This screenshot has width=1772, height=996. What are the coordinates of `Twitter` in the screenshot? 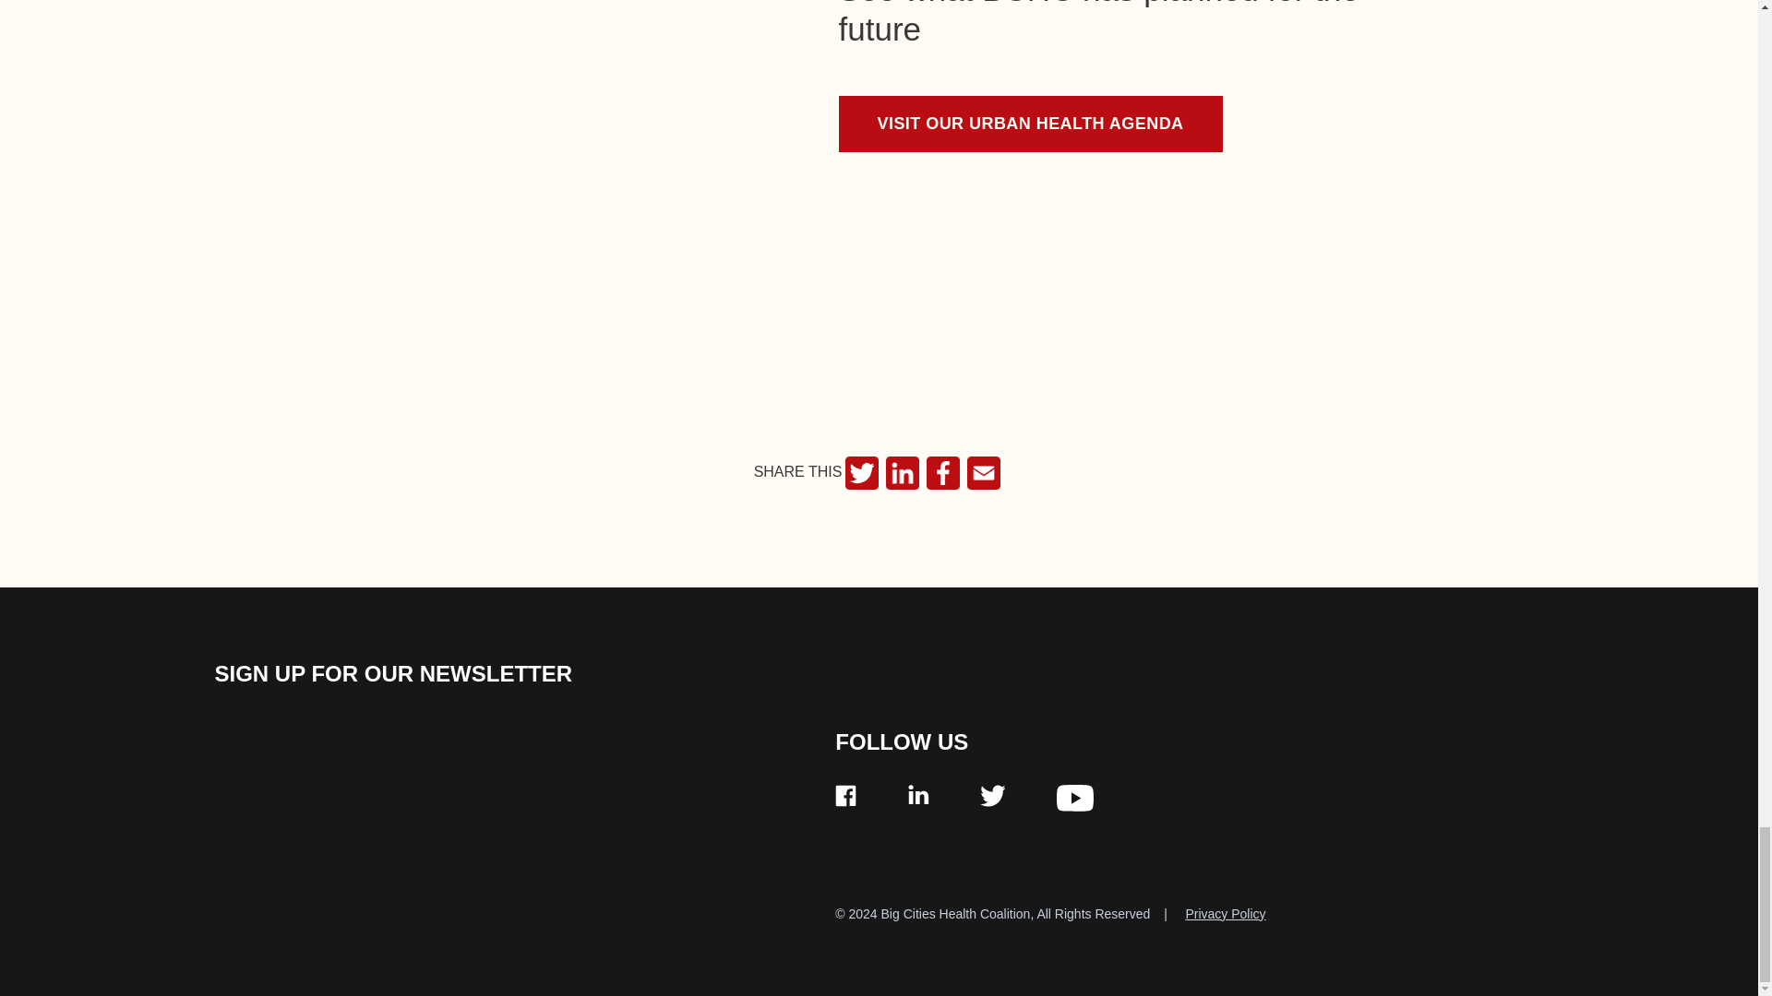 It's located at (862, 472).